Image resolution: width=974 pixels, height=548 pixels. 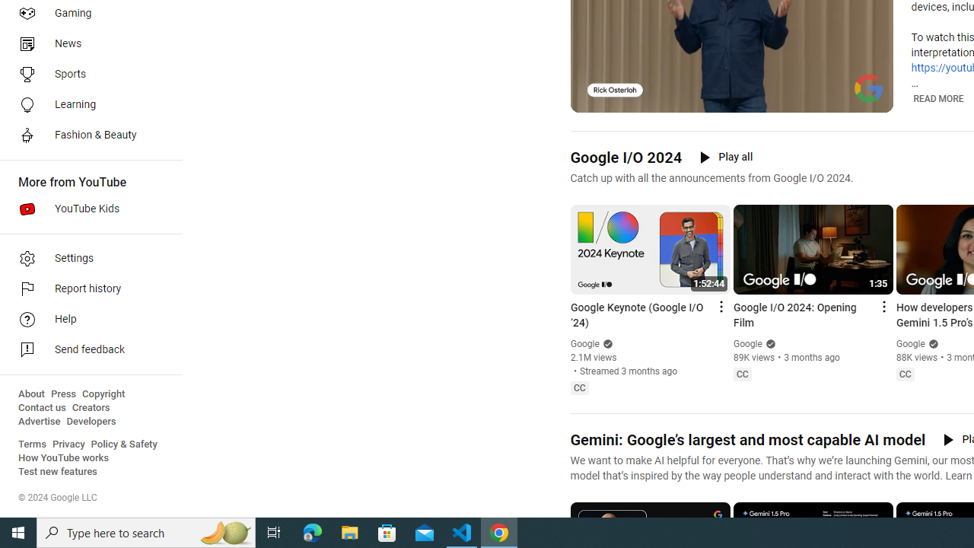 What do you see at coordinates (750, 99) in the screenshot?
I see `MadeByGoogle '24: Intro` at bounding box center [750, 99].